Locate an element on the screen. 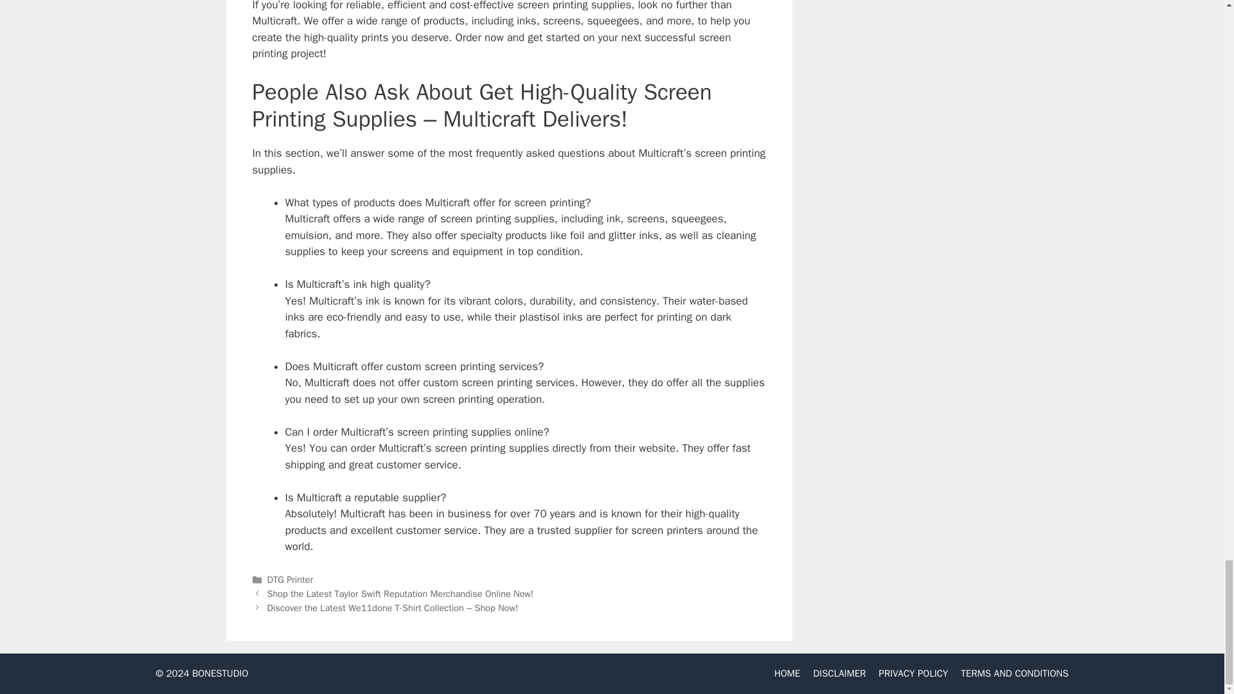 The width and height of the screenshot is (1234, 694). HOME is located at coordinates (787, 673).